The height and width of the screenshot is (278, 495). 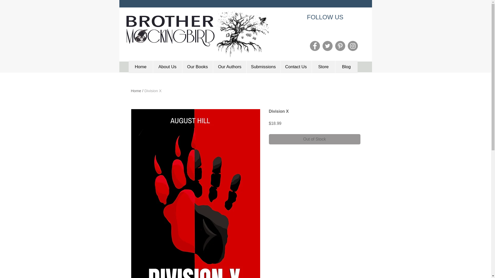 I want to click on Division X, so click(x=153, y=91).